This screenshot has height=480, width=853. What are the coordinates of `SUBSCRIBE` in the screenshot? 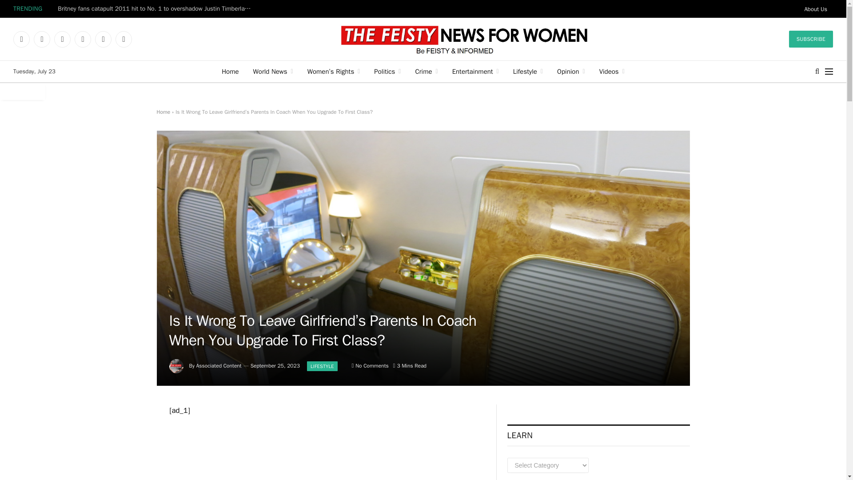 It's located at (811, 39).